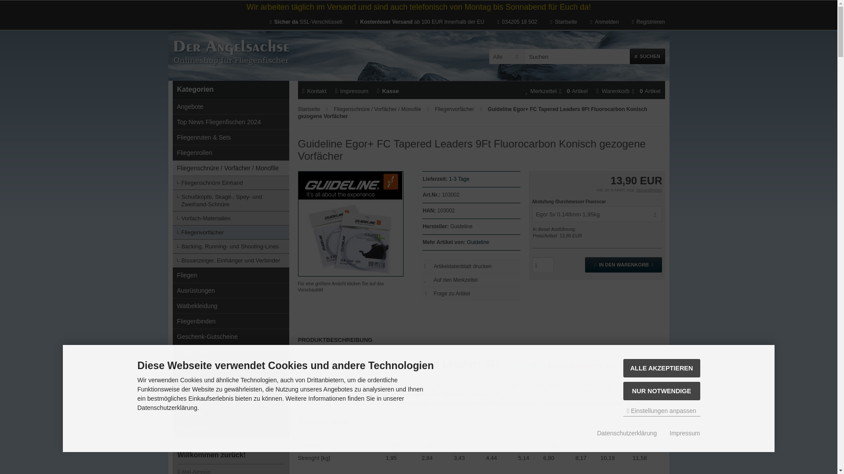 This screenshot has height=474, width=844. I want to click on Versandkosten, so click(649, 190).